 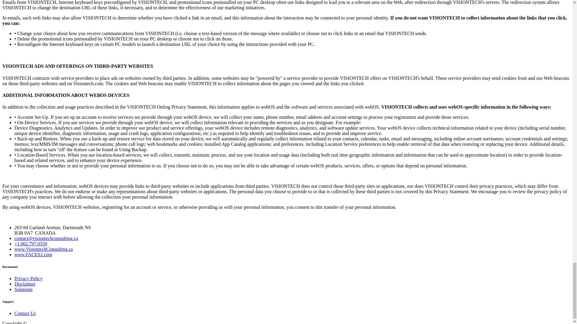 What do you see at coordinates (23, 289) in the screenshot?
I see `Solutions` at bounding box center [23, 289].